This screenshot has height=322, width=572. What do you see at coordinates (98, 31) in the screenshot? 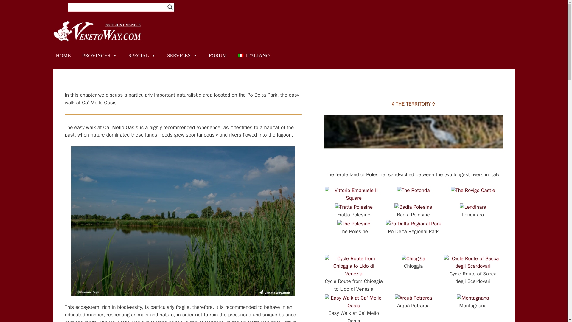
I see `VenetoWay.com` at bounding box center [98, 31].